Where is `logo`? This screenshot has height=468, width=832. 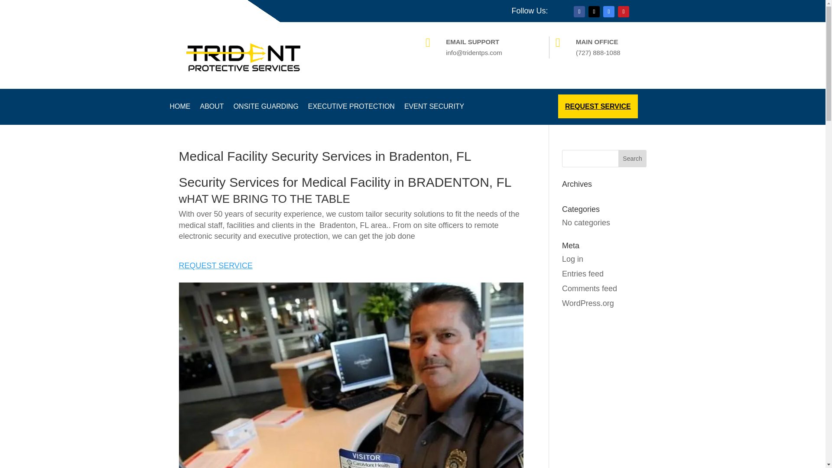 logo is located at coordinates (244, 55).